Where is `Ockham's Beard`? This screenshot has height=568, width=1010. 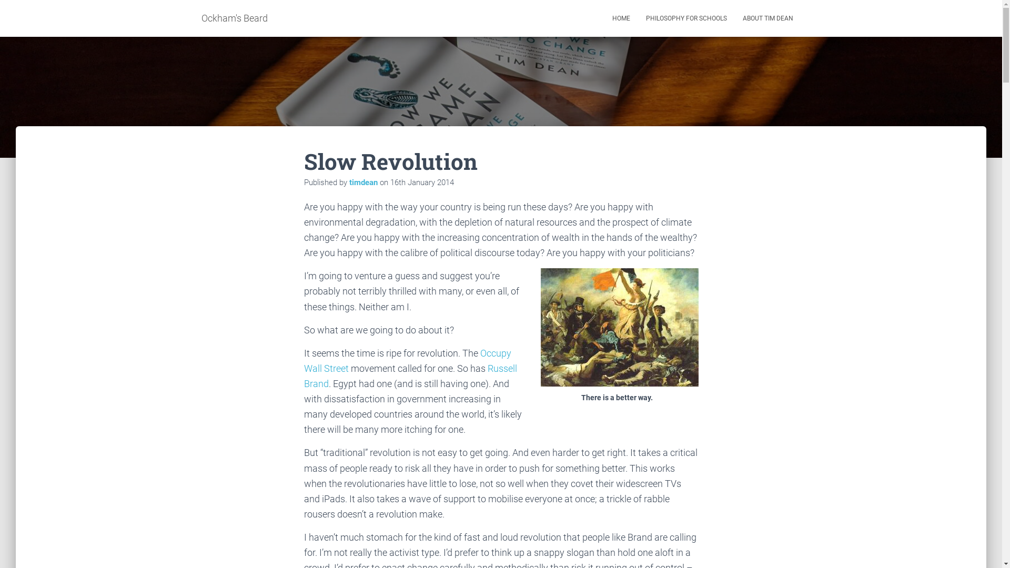 Ockham's Beard is located at coordinates (235, 18).